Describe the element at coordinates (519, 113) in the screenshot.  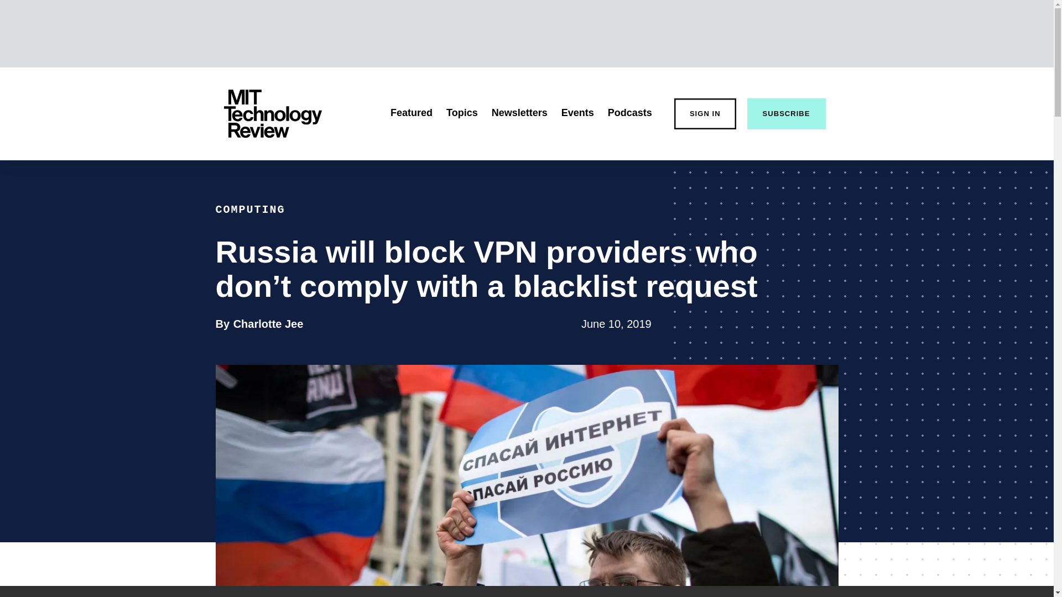
I see `SUBSCRIBE` at that location.